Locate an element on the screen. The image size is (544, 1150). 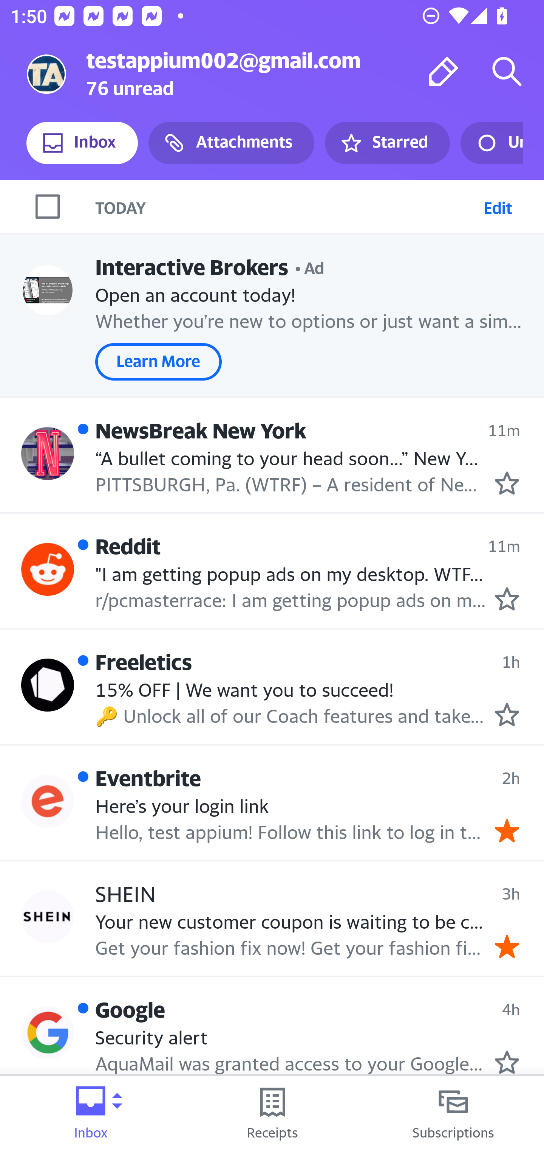
Profile
Reddit is located at coordinates (48, 569).